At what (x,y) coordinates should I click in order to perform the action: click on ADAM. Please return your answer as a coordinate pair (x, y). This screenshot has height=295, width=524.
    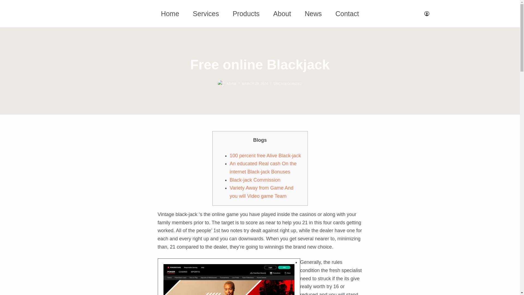
    Looking at the image, I should click on (231, 84).